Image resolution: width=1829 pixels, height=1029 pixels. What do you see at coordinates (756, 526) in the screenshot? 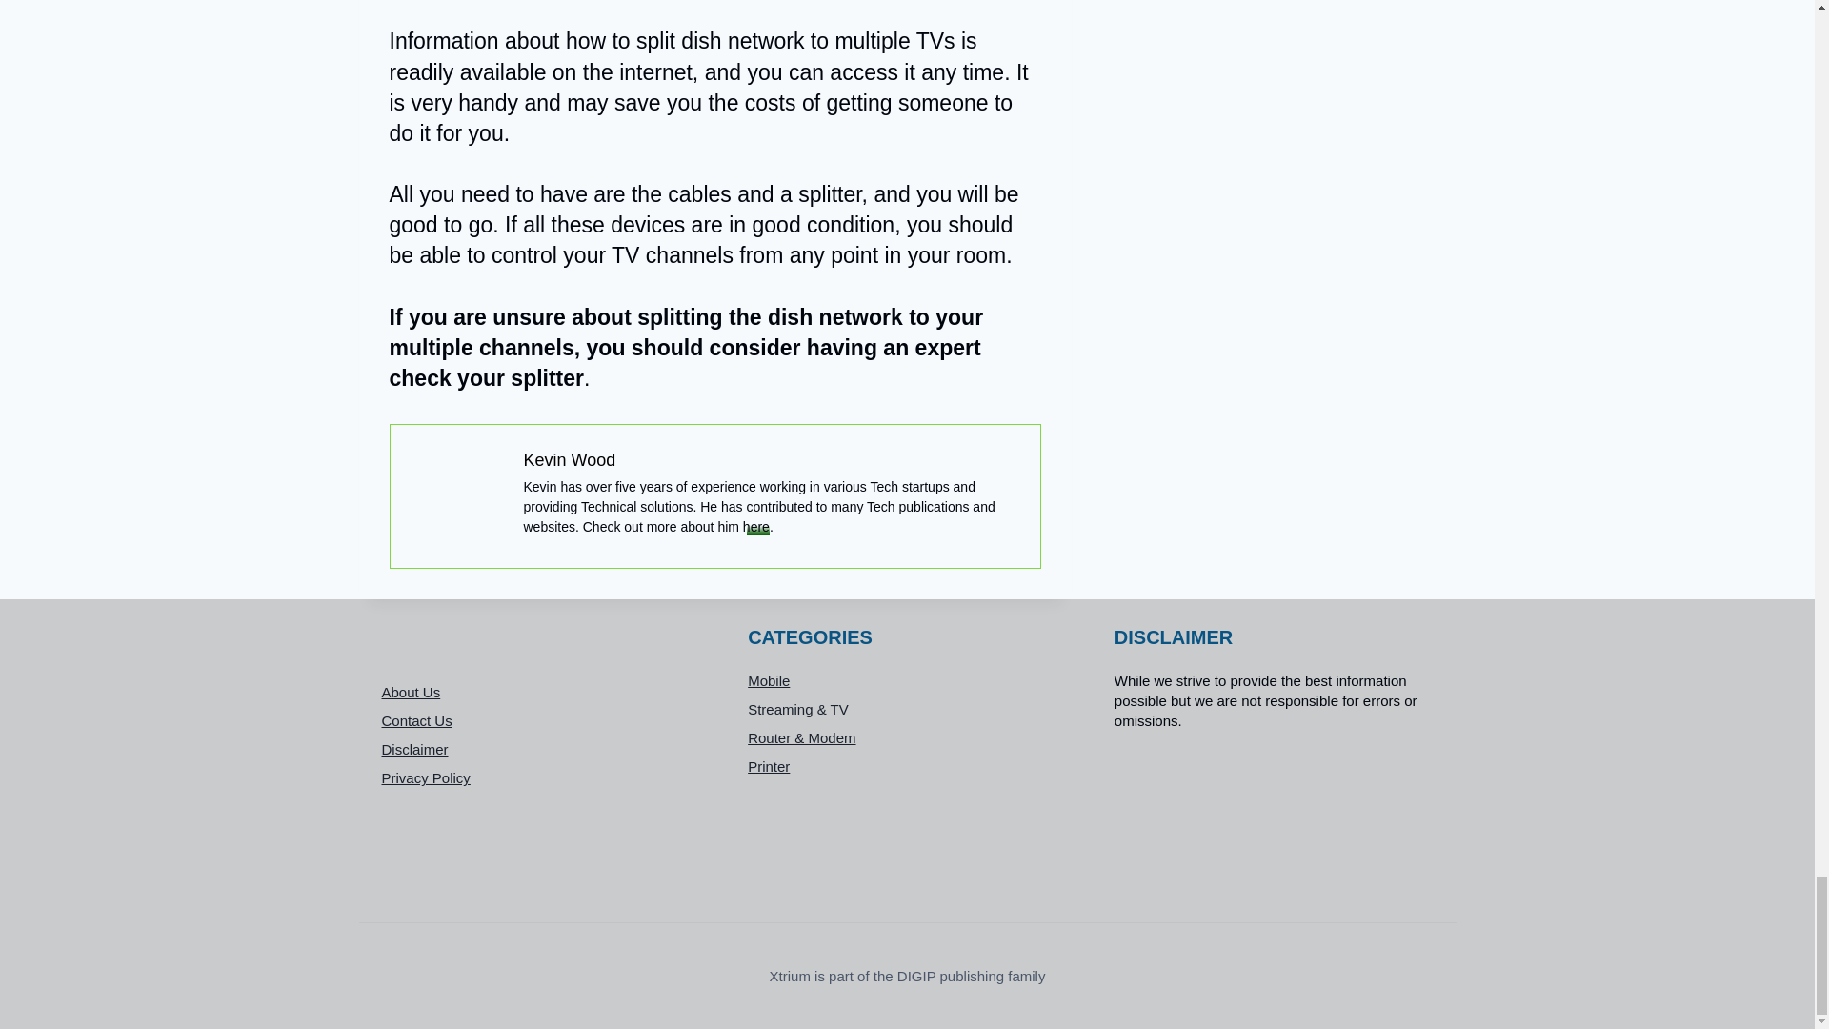
I see `here` at bounding box center [756, 526].